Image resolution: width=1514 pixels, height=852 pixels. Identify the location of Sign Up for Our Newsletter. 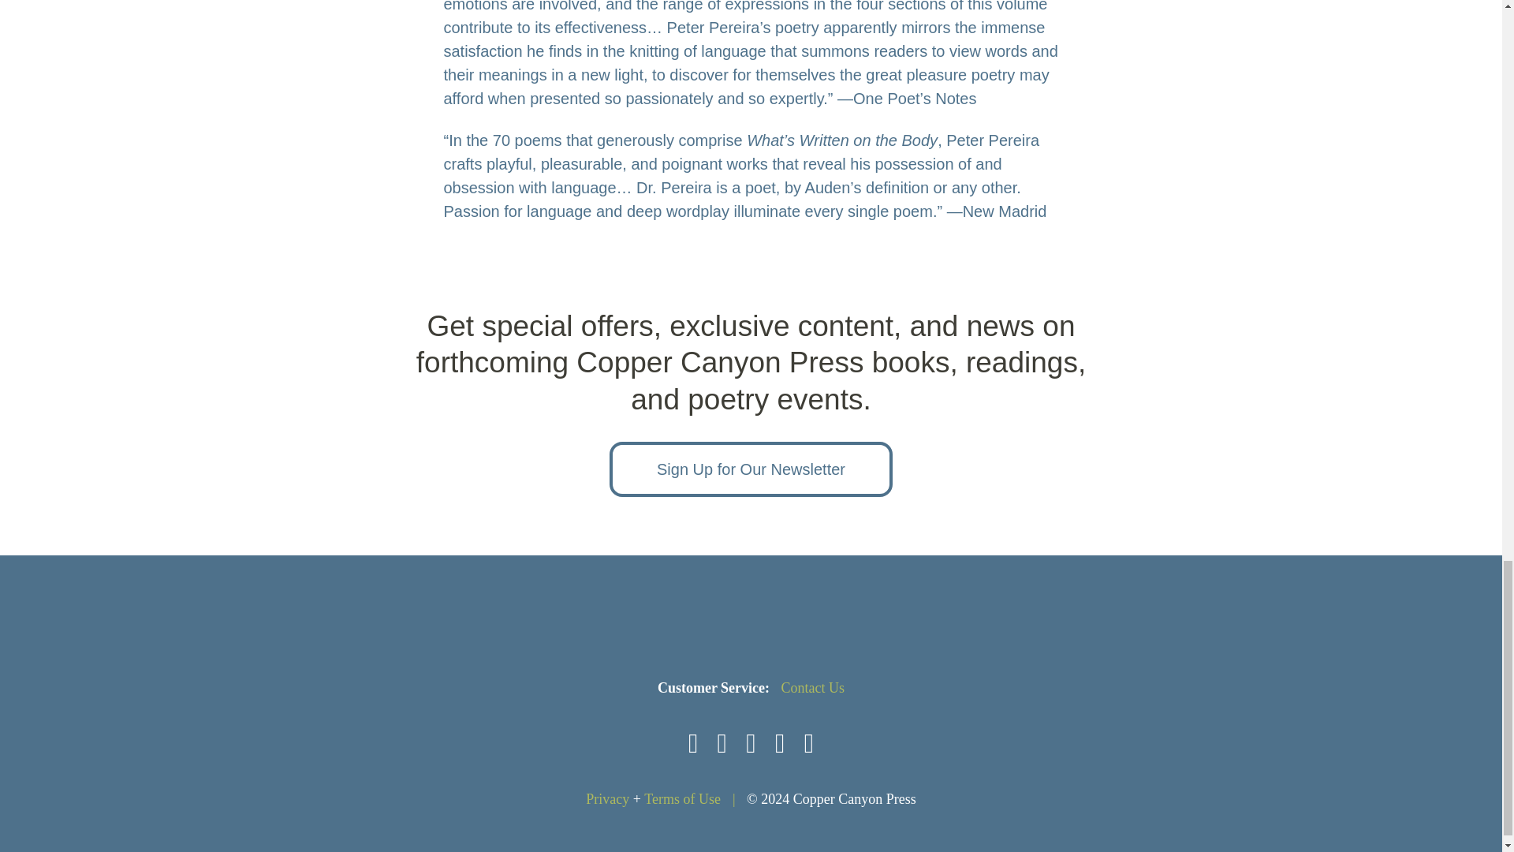
(751, 469).